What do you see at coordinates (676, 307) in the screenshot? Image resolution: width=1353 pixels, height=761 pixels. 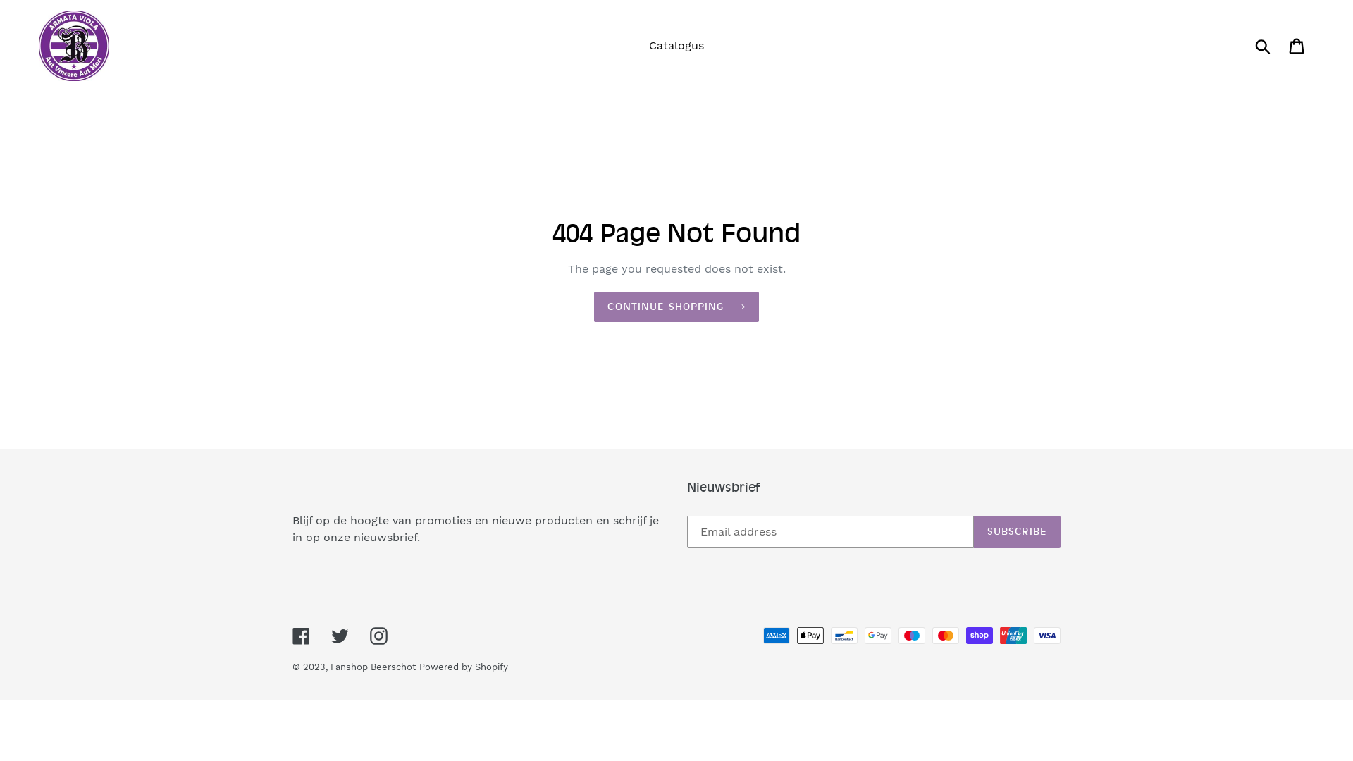 I see `CONTINUE SHOPPING` at bounding box center [676, 307].